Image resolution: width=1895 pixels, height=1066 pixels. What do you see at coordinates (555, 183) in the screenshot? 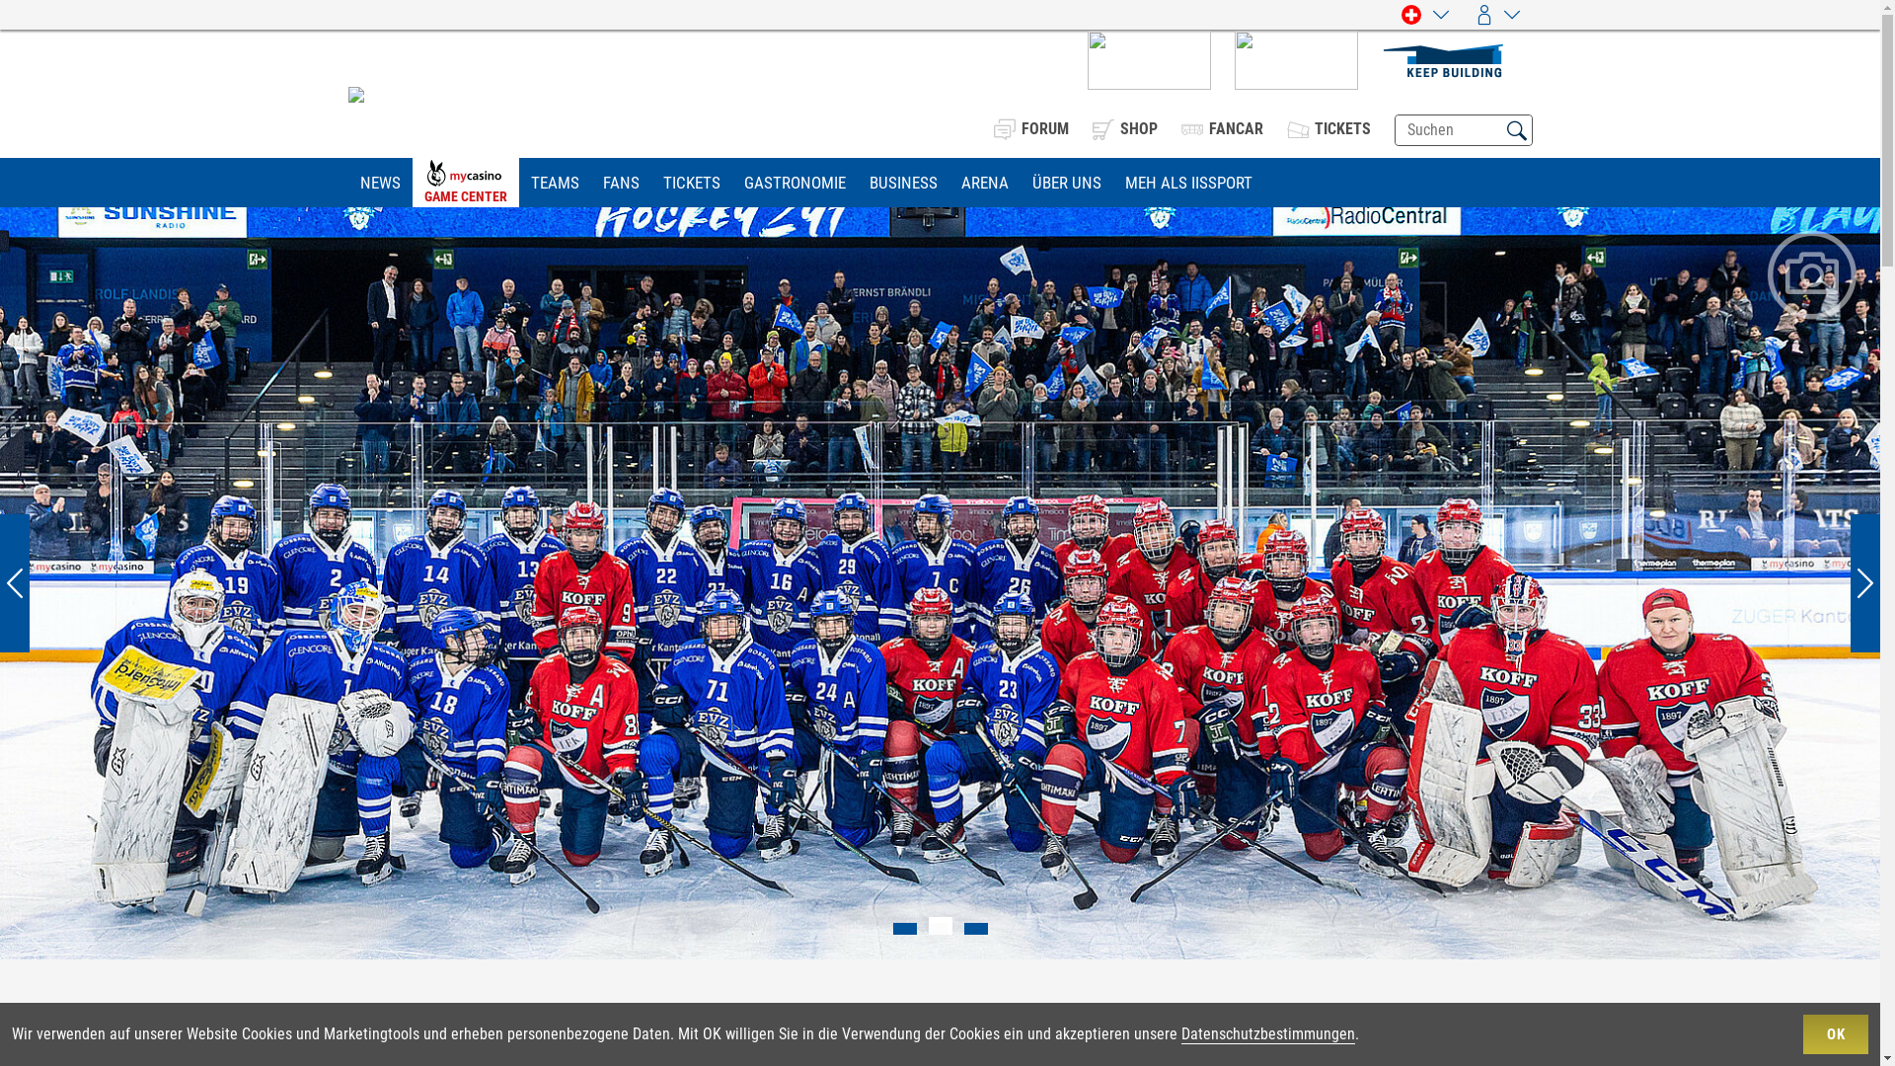
I see `TEAMS` at bounding box center [555, 183].